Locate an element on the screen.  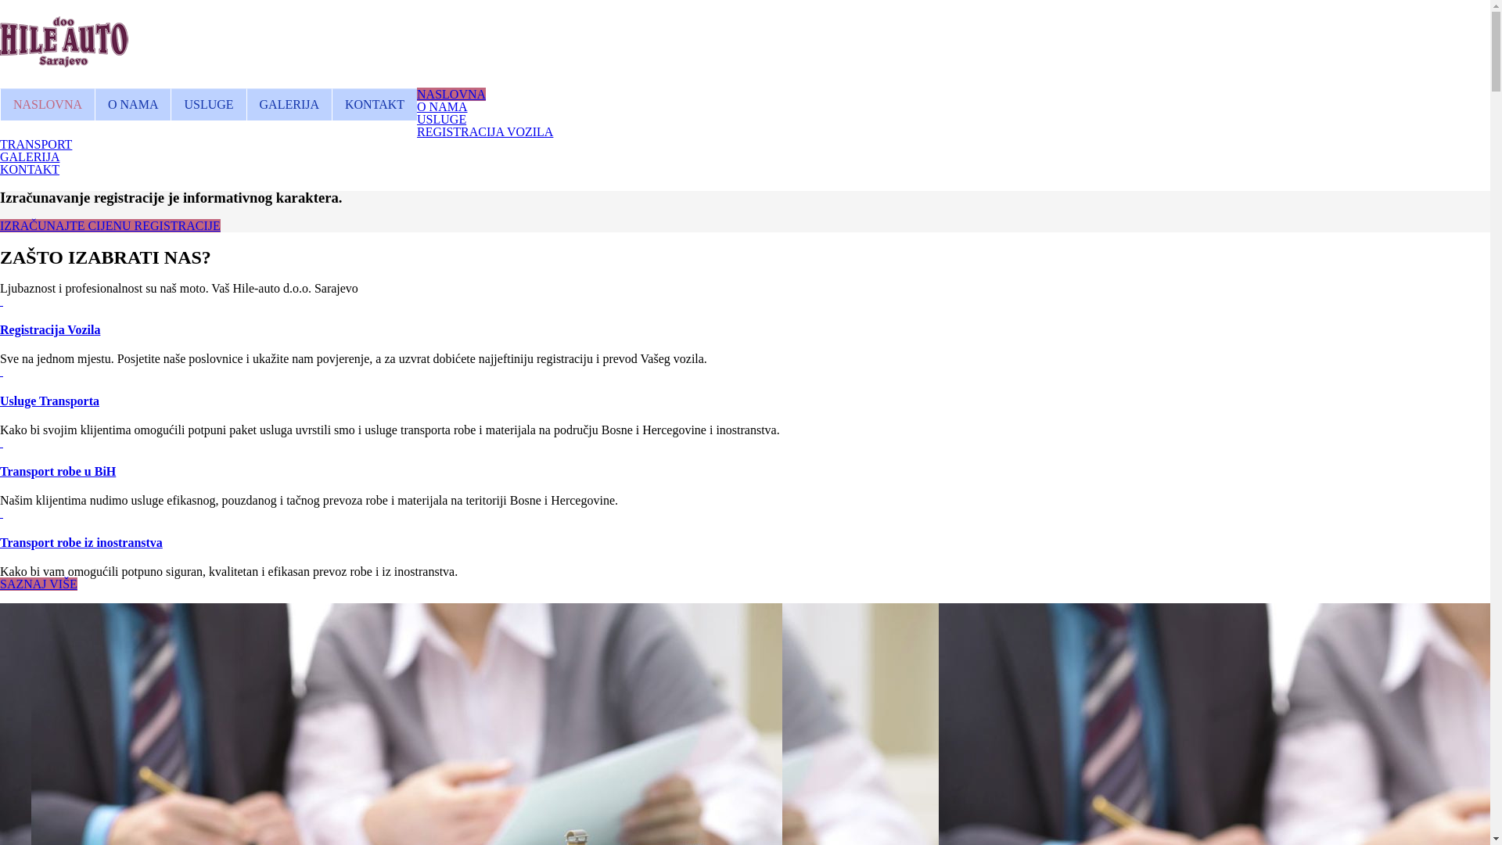
GALERIJA is located at coordinates (289, 105).